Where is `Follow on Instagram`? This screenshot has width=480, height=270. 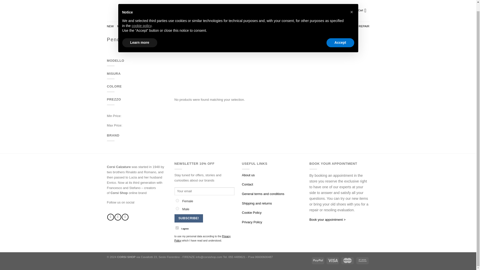 Follow on Instagram is located at coordinates (118, 217).